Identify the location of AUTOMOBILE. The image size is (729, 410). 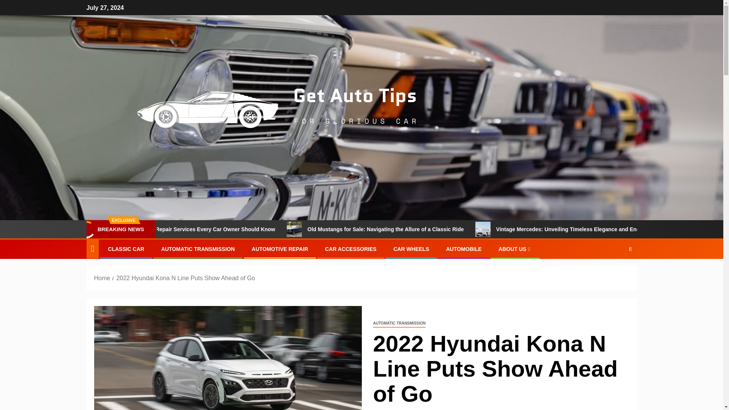
(464, 249).